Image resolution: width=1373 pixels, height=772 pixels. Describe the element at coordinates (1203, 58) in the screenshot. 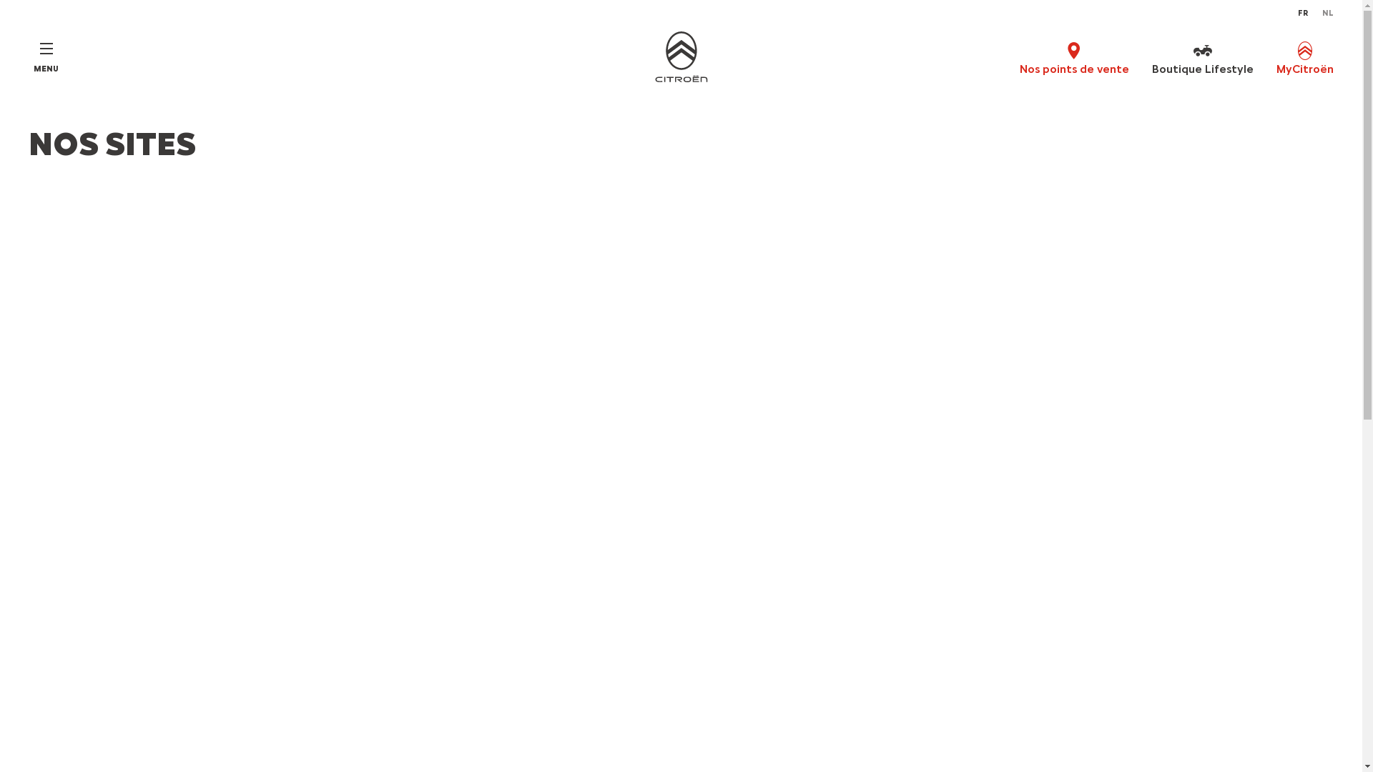

I see `Boutique Lifestyle` at that location.